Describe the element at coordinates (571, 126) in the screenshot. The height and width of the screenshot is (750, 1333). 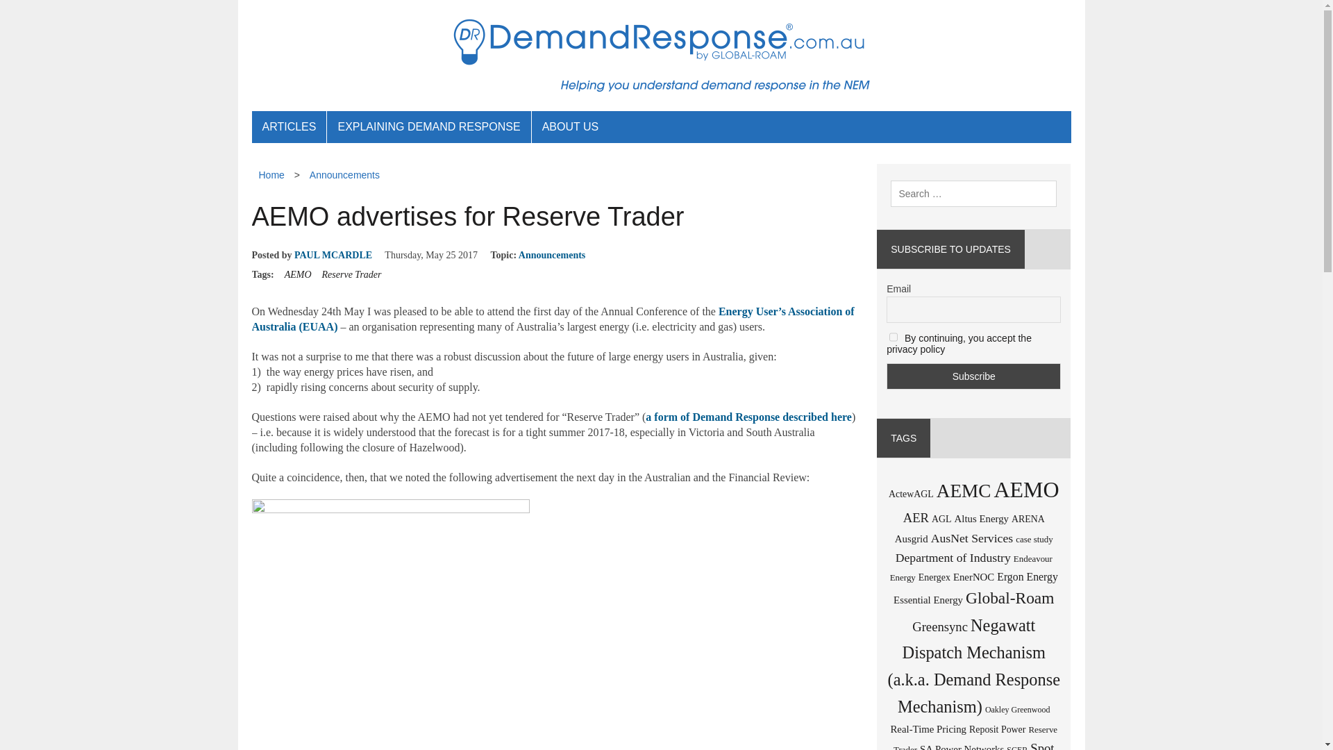
I see `ABOUT US` at that location.